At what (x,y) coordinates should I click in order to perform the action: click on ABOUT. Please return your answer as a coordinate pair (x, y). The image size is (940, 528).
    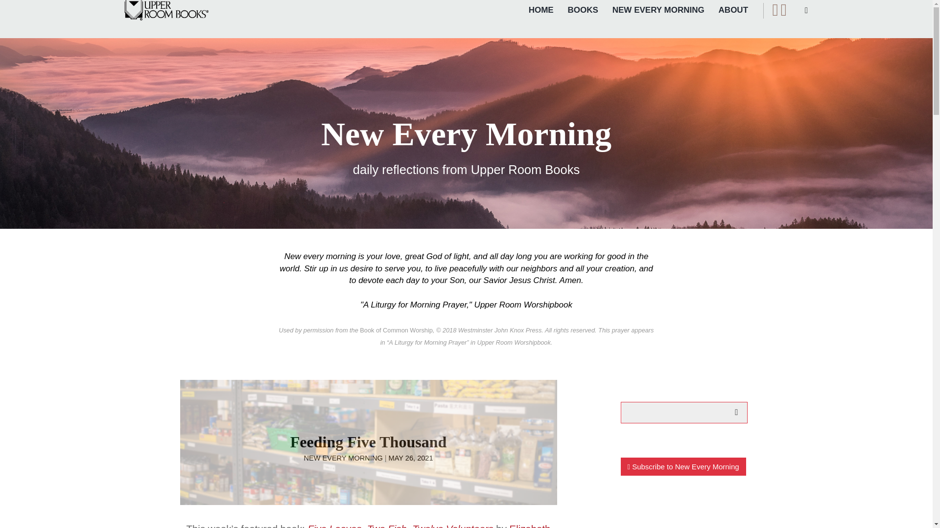
    Looking at the image, I should click on (733, 10).